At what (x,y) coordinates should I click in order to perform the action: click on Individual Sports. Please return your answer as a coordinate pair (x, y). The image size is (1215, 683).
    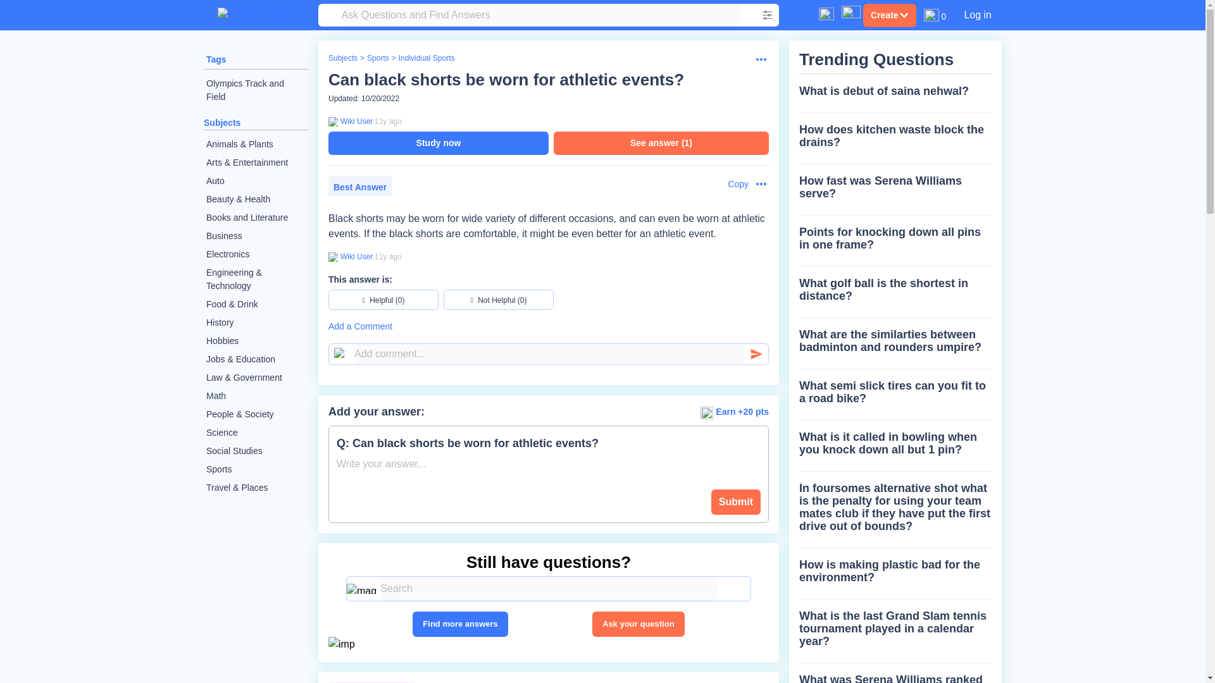
    Looking at the image, I should click on (427, 58).